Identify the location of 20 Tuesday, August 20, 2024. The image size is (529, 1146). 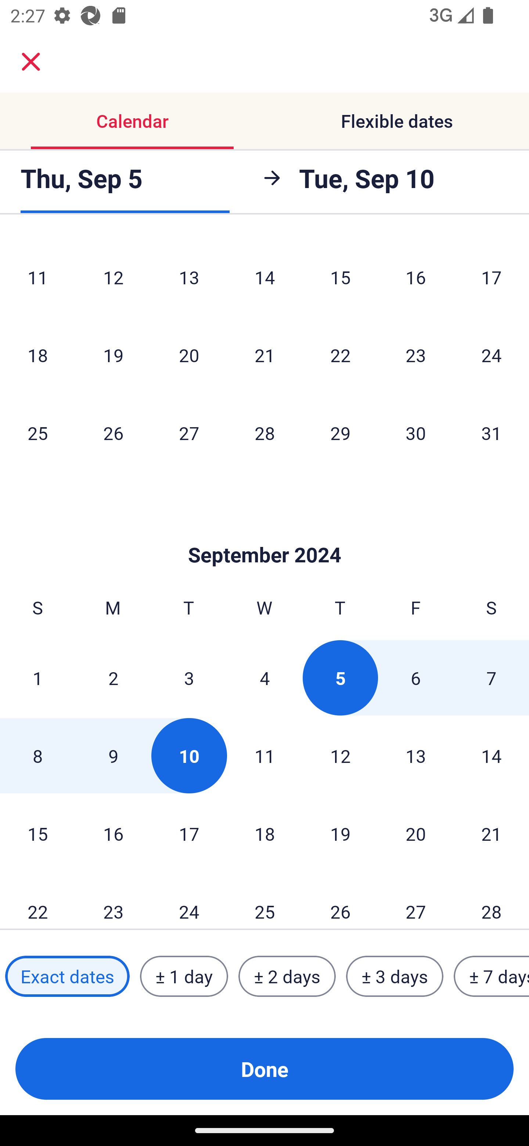
(189, 355).